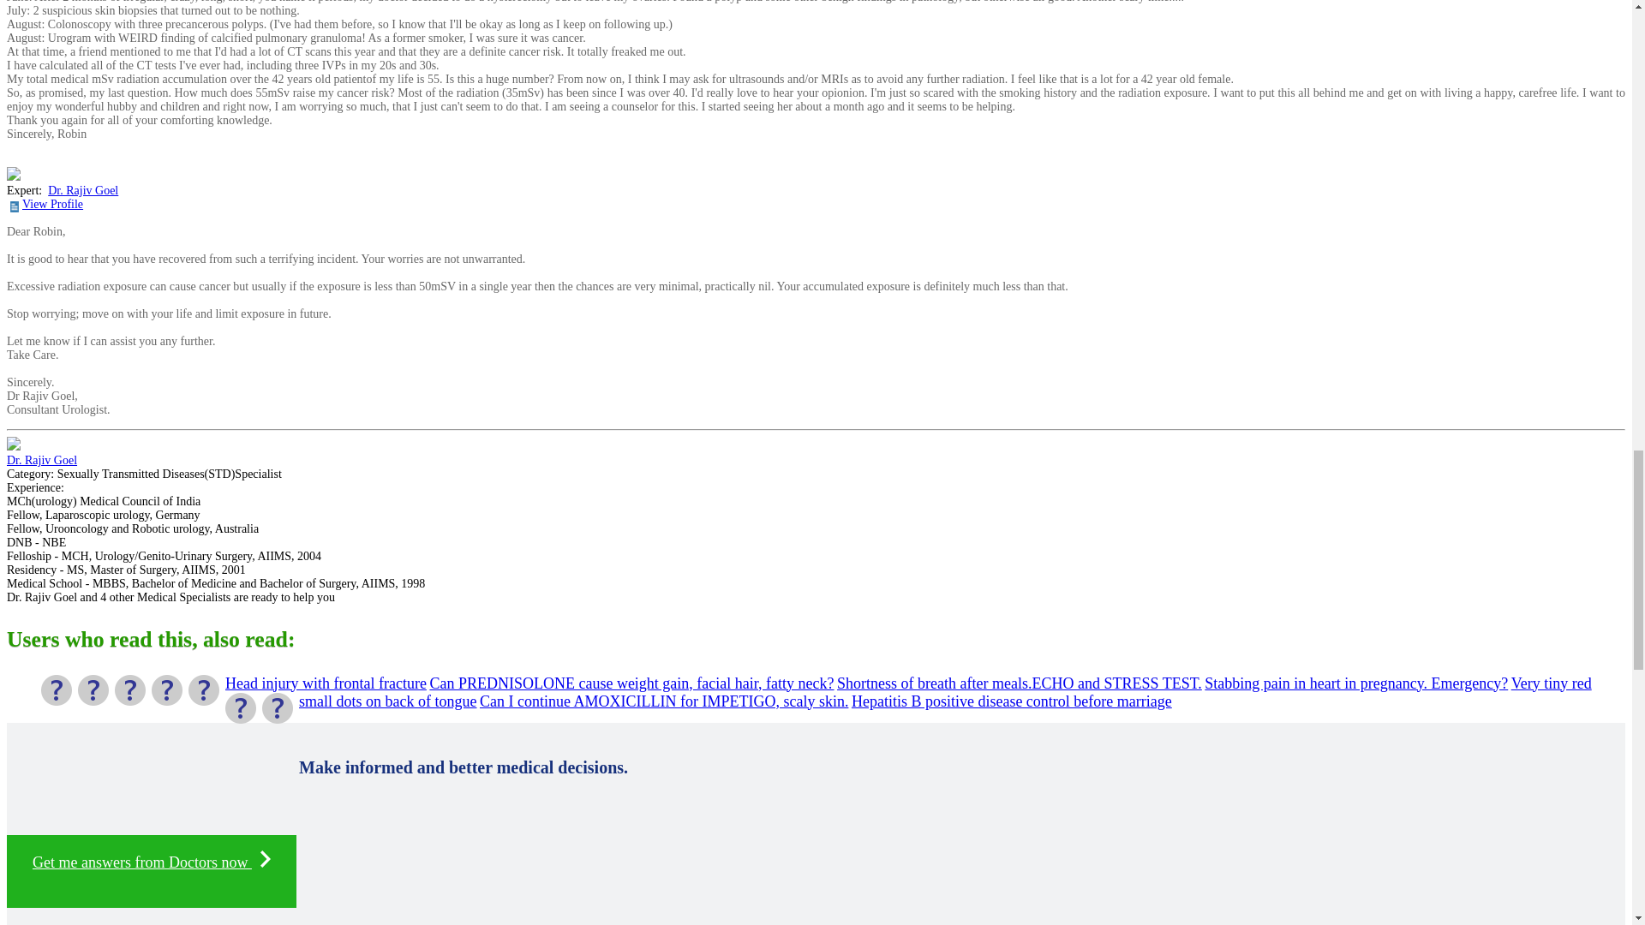  Describe the element at coordinates (946, 692) in the screenshot. I see `Very tiny red small dots on back of tongue` at that location.